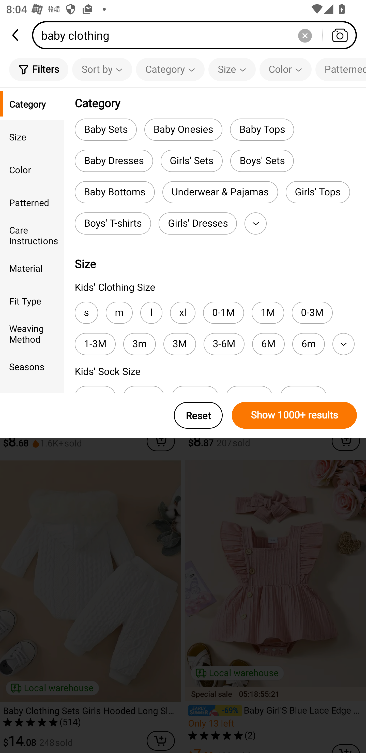 This screenshot has width=366, height=753. Describe the element at coordinates (197, 223) in the screenshot. I see `Girls' Dresses` at that location.